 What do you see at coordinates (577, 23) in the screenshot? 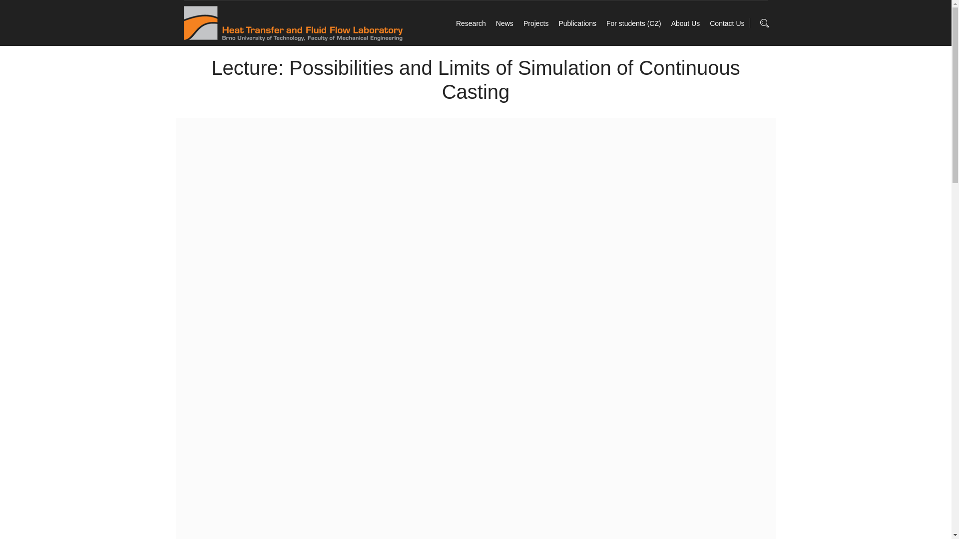
I see `Publications` at bounding box center [577, 23].